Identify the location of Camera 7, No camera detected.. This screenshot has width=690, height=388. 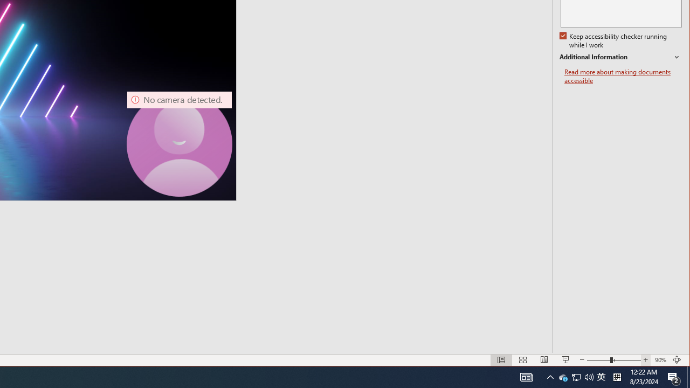
(180, 144).